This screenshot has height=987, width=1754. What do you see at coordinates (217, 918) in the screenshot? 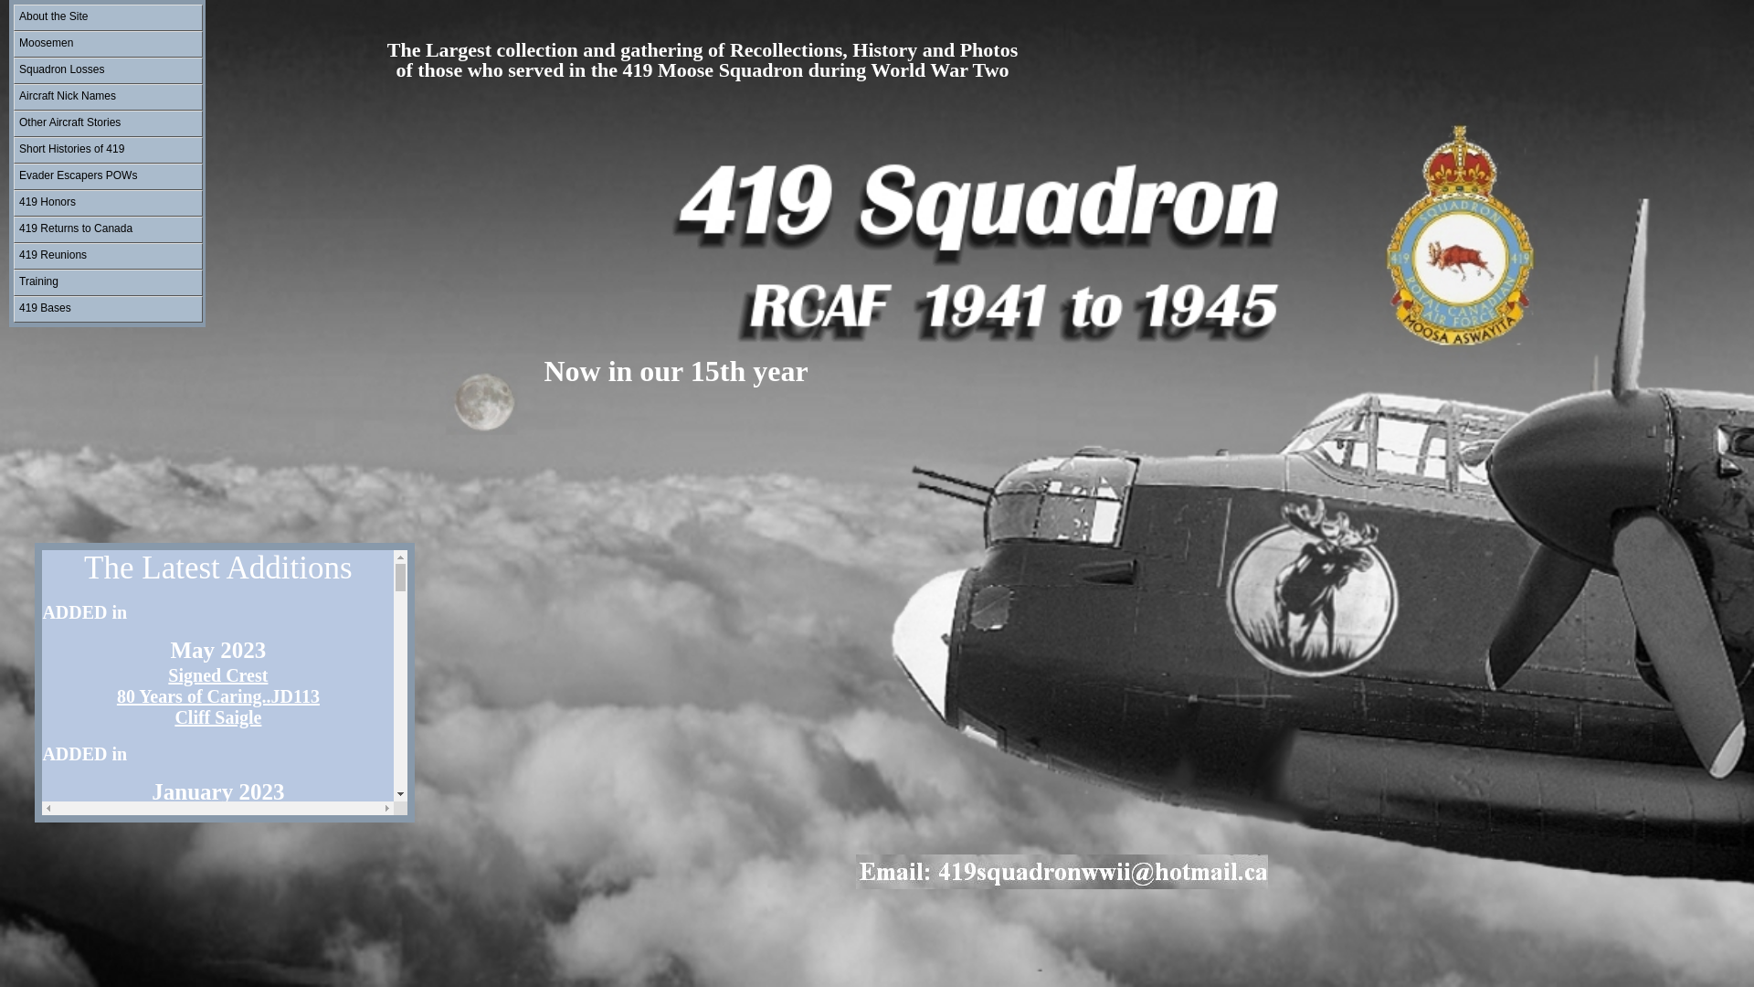
I see `P/O Henry G. Anderson` at bounding box center [217, 918].